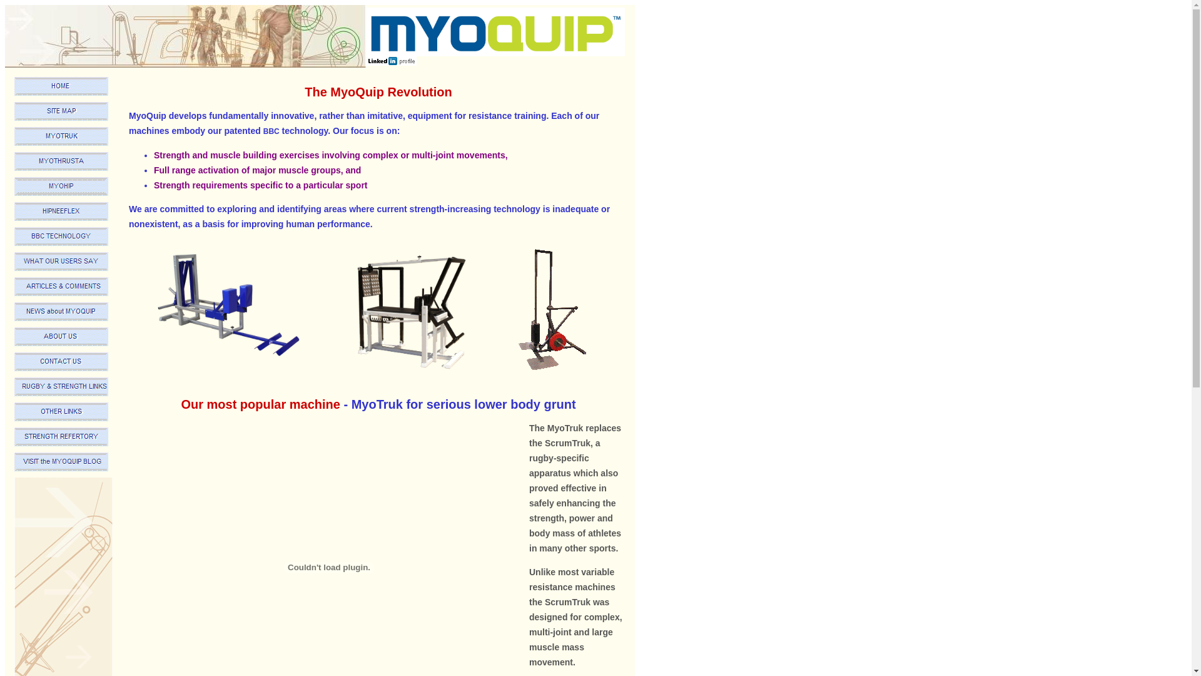 The image size is (1201, 676). I want to click on Rugby and strength links and resources, so click(61, 387).